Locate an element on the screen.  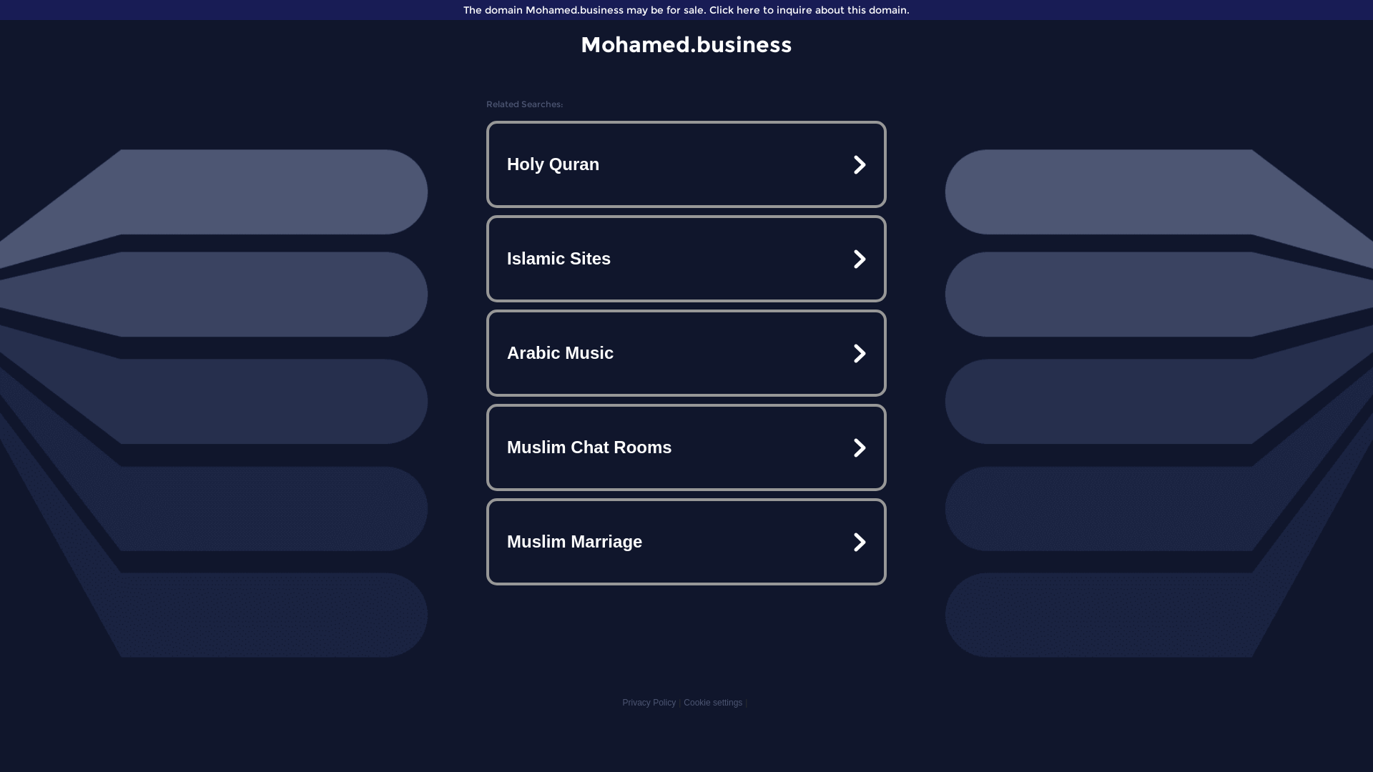
Cookie settings is located at coordinates (713, 703).